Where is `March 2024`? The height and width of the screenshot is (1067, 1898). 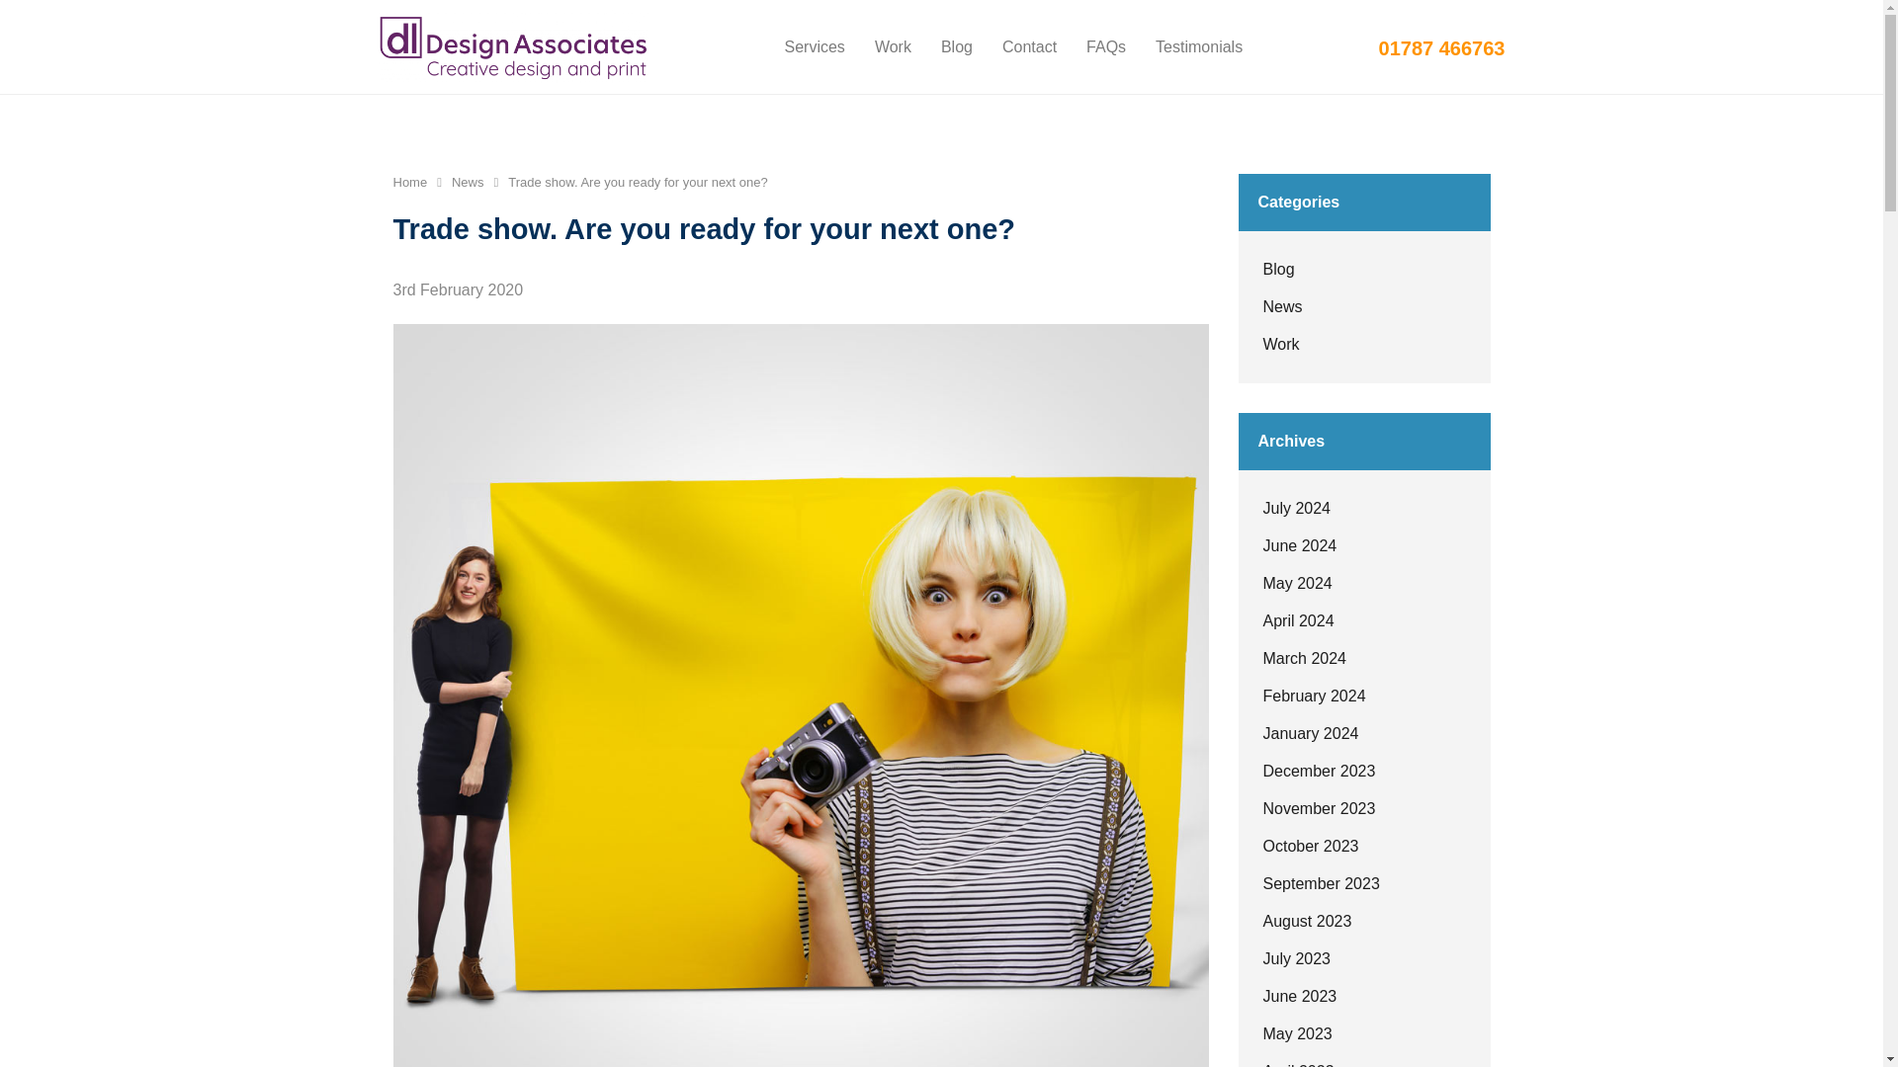
March 2024 is located at coordinates (1362, 658).